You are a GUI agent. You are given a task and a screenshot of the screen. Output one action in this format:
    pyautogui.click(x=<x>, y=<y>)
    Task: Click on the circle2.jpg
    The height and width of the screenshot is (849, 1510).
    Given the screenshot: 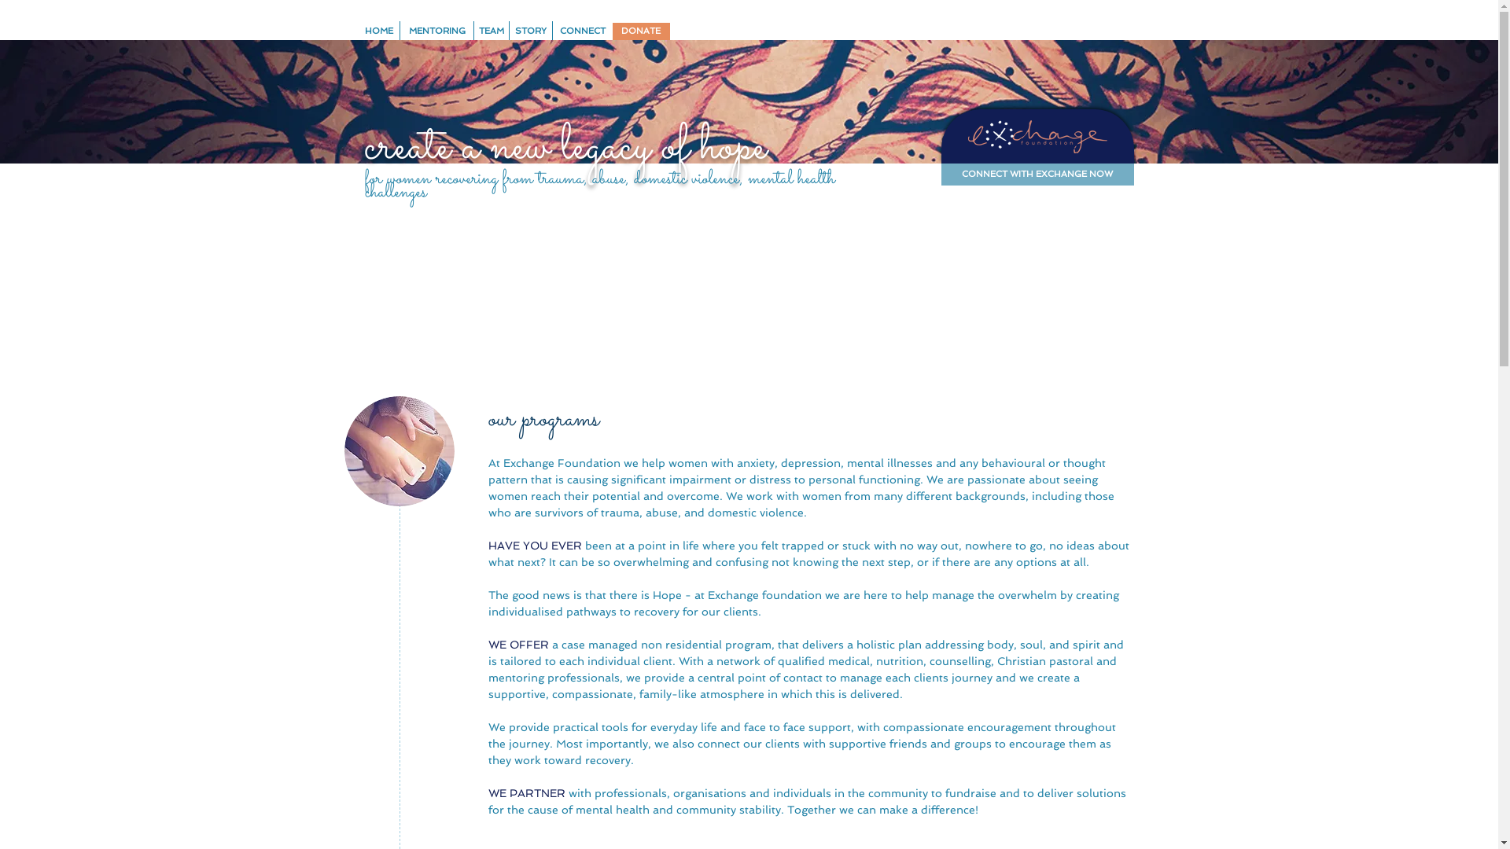 What is the action you would take?
    pyautogui.click(x=400, y=451)
    